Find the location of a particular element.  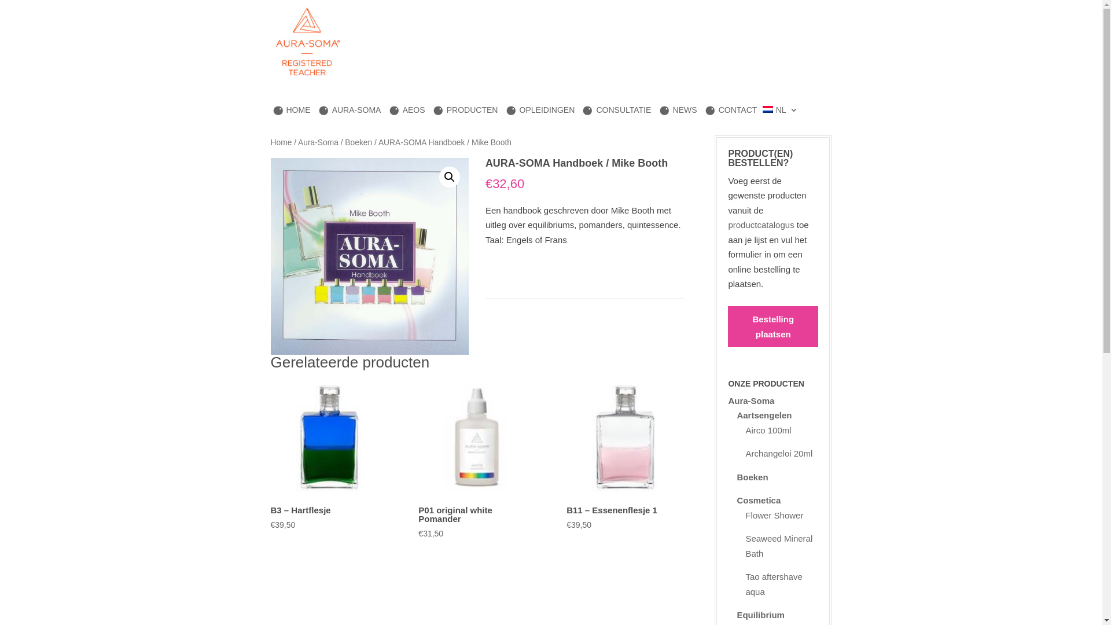

Boeken is located at coordinates (359, 142).